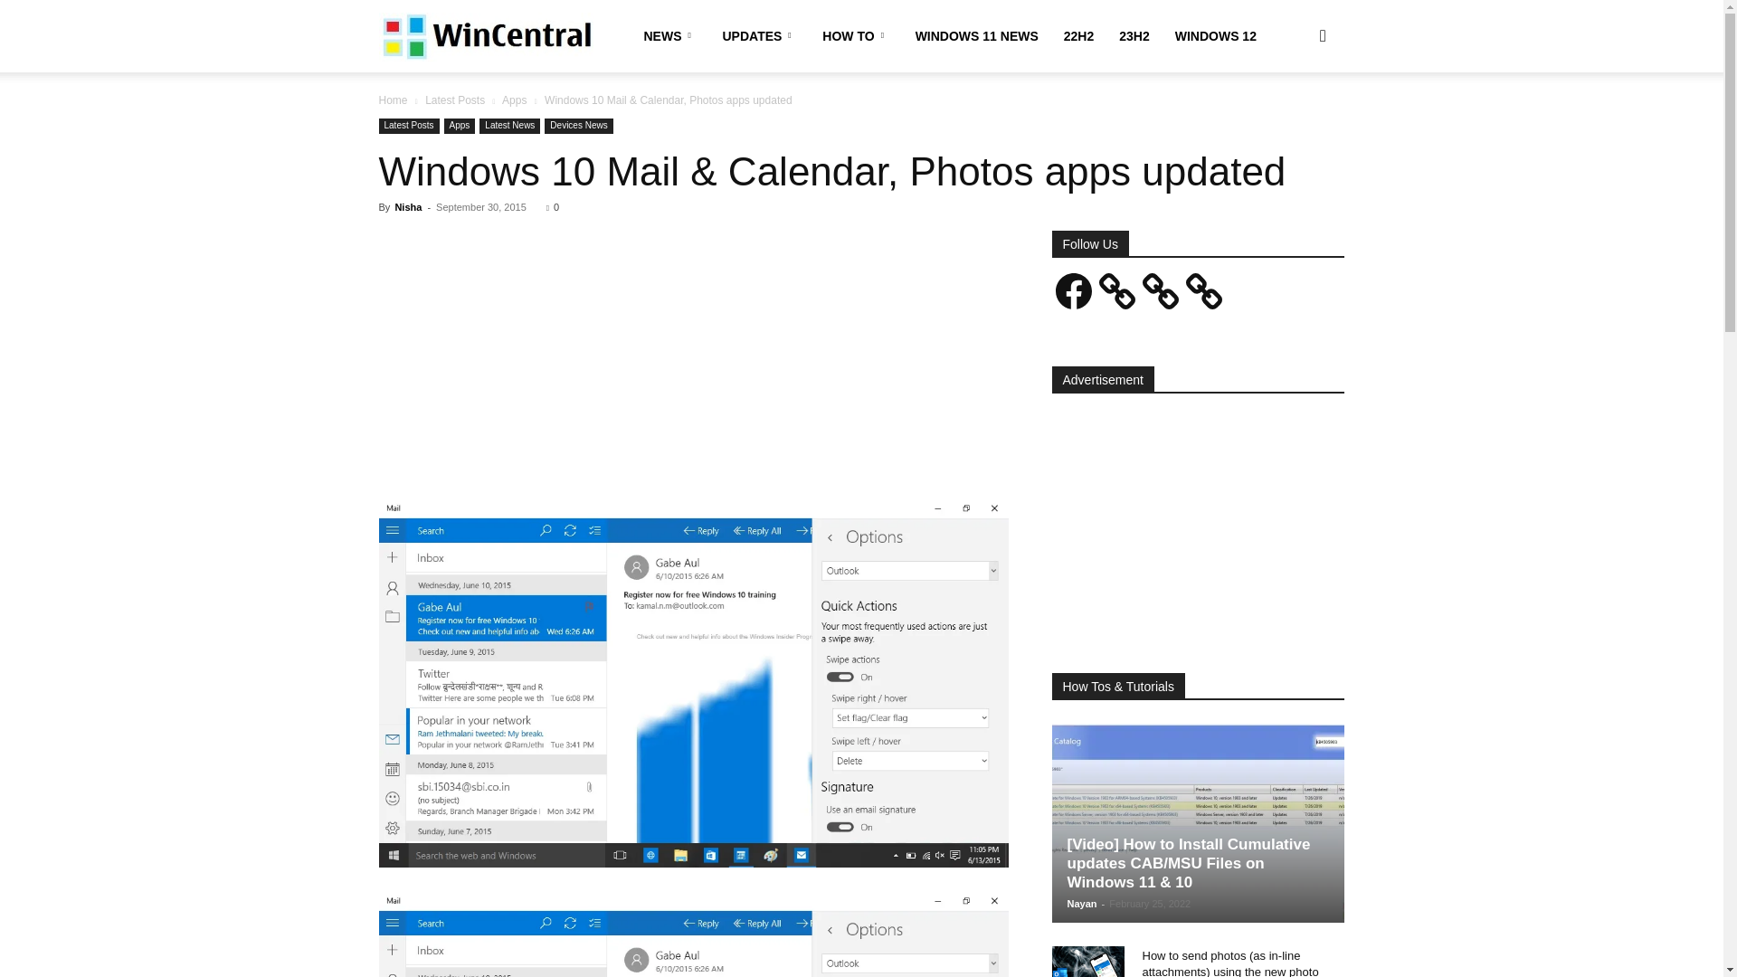 The width and height of the screenshot is (1737, 977). I want to click on WinCentral logo, so click(485, 36).